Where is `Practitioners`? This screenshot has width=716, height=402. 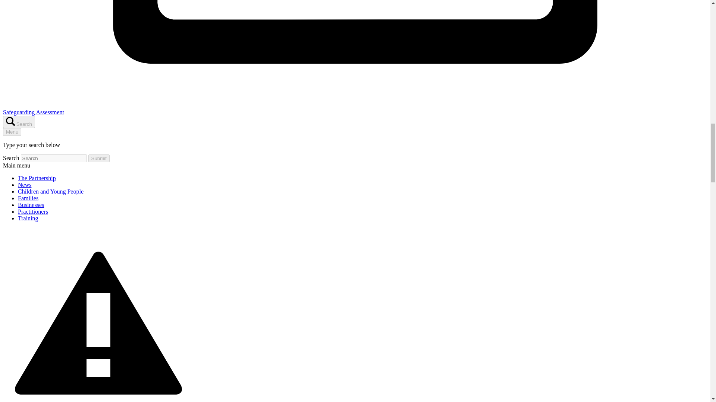
Practitioners is located at coordinates (33, 211).